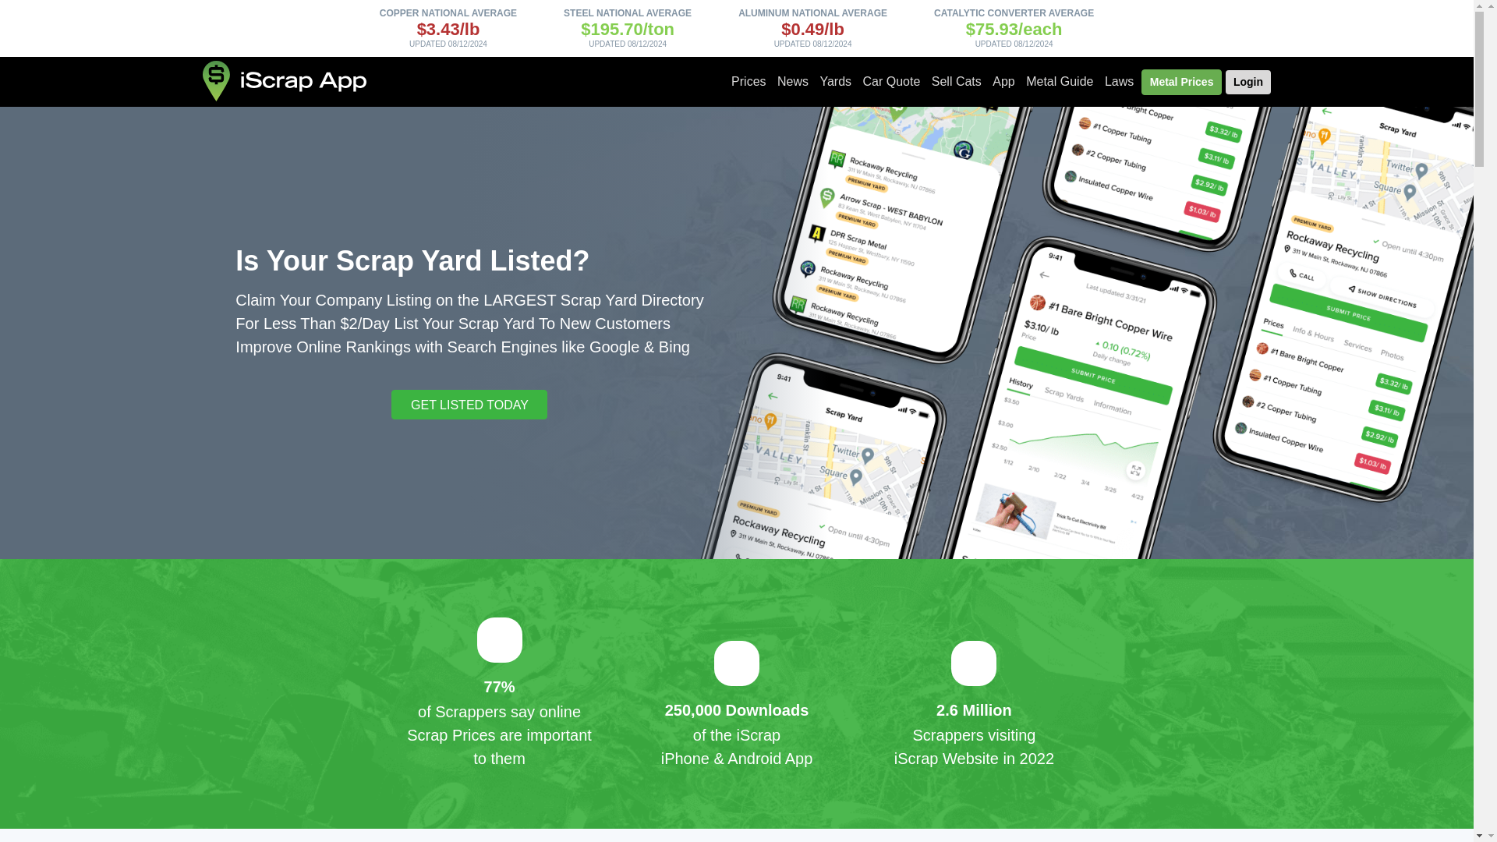  I want to click on GET LISTED TODAY, so click(469, 404).